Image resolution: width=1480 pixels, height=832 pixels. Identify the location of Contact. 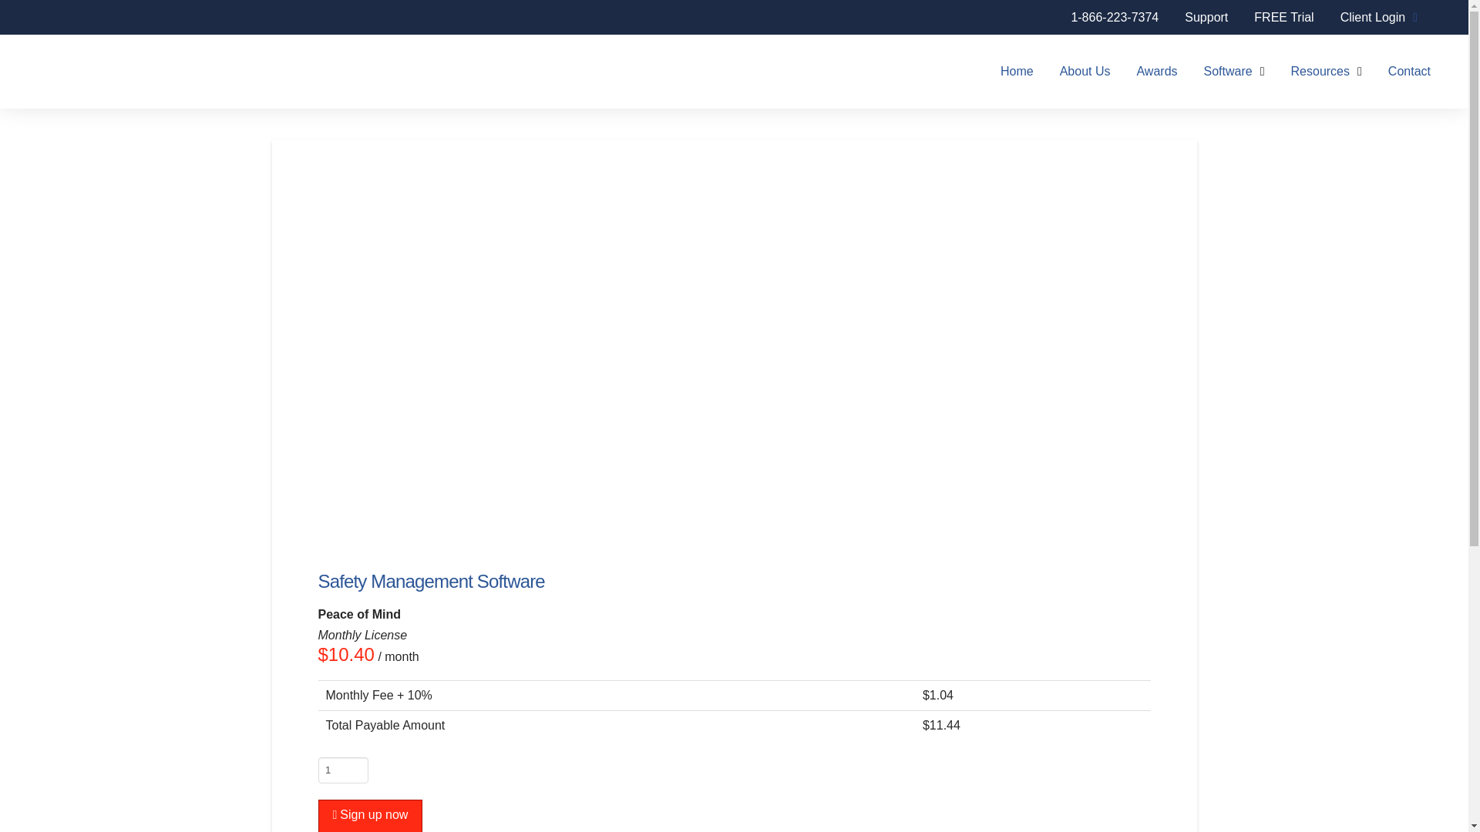
(1409, 71).